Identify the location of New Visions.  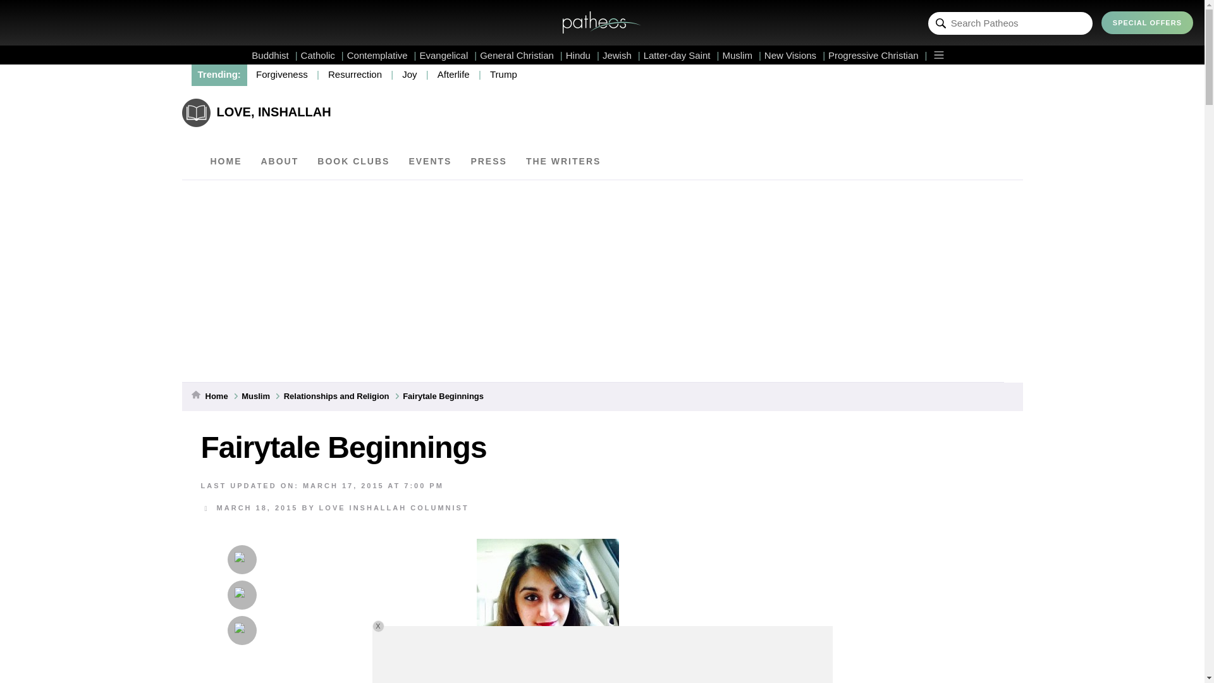
(795, 55).